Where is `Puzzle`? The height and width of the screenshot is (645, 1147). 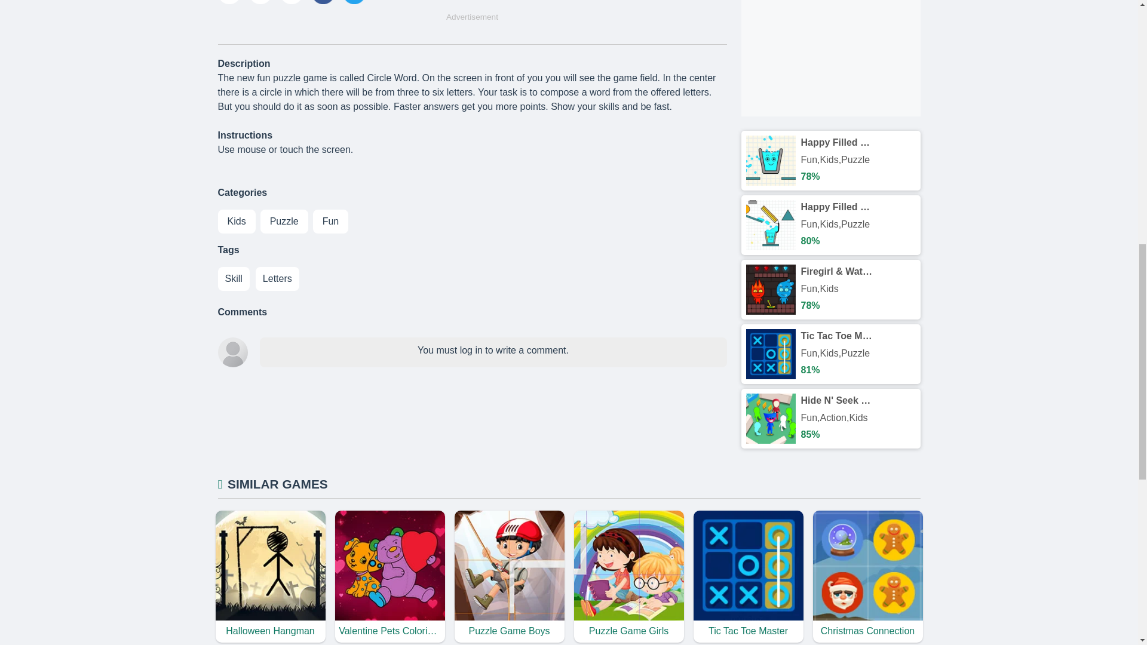
Puzzle is located at coordinates (284, 221).